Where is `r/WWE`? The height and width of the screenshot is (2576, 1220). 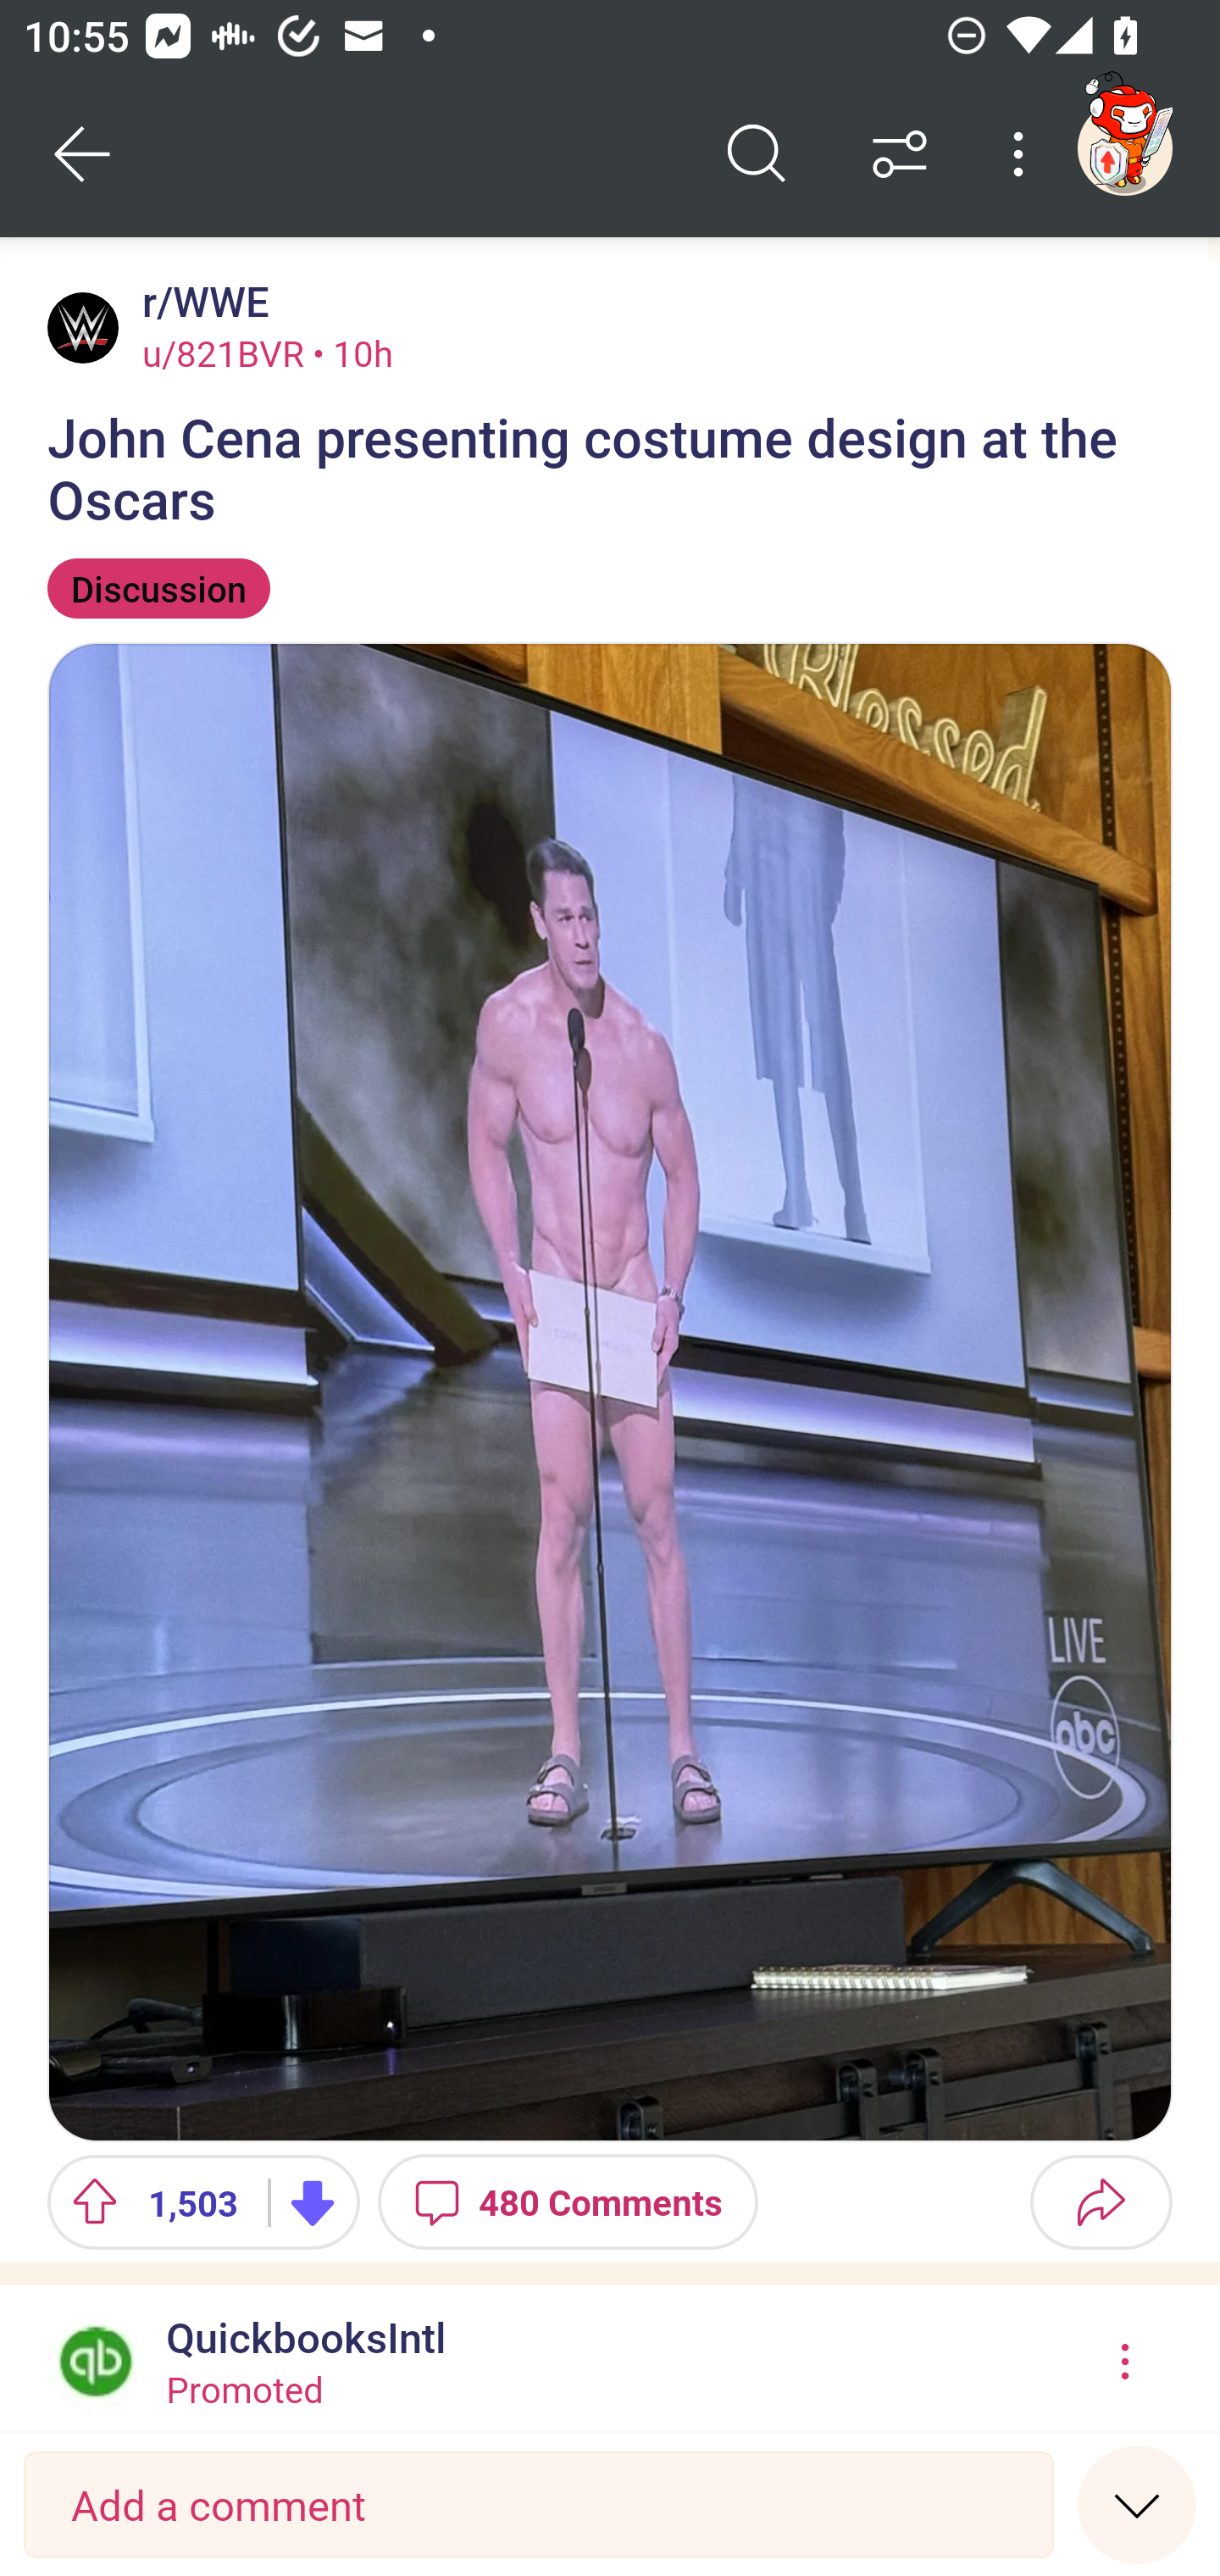 r/WWE is located at coordinates (200, 302).